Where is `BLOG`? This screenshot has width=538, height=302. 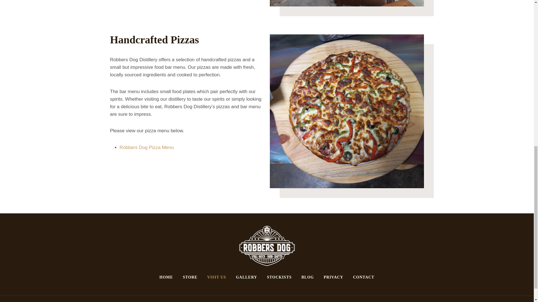
BLOG is located at coordinates (307, 277).